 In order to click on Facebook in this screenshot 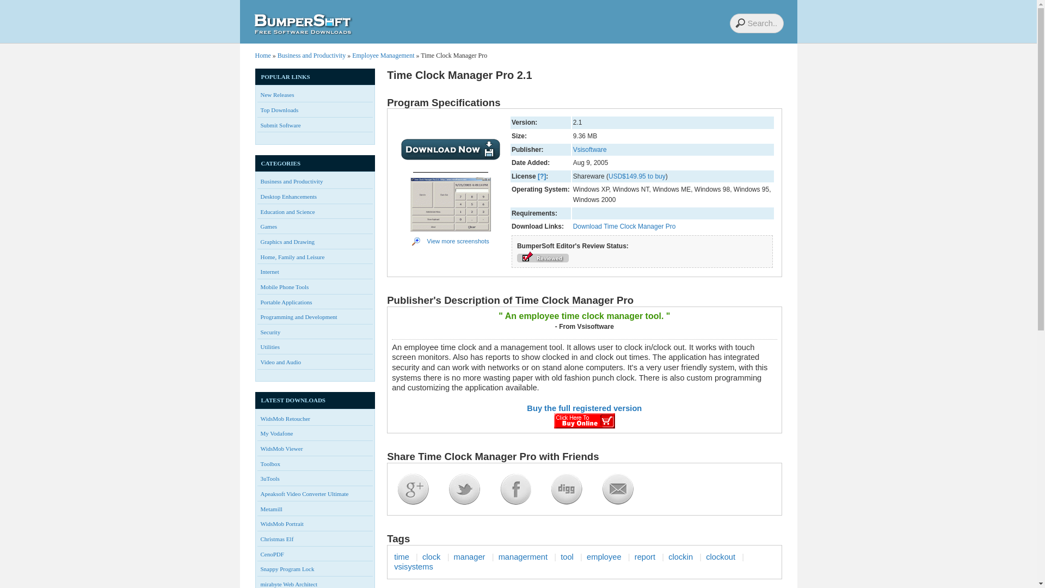, I will do `click(515, 489)`.